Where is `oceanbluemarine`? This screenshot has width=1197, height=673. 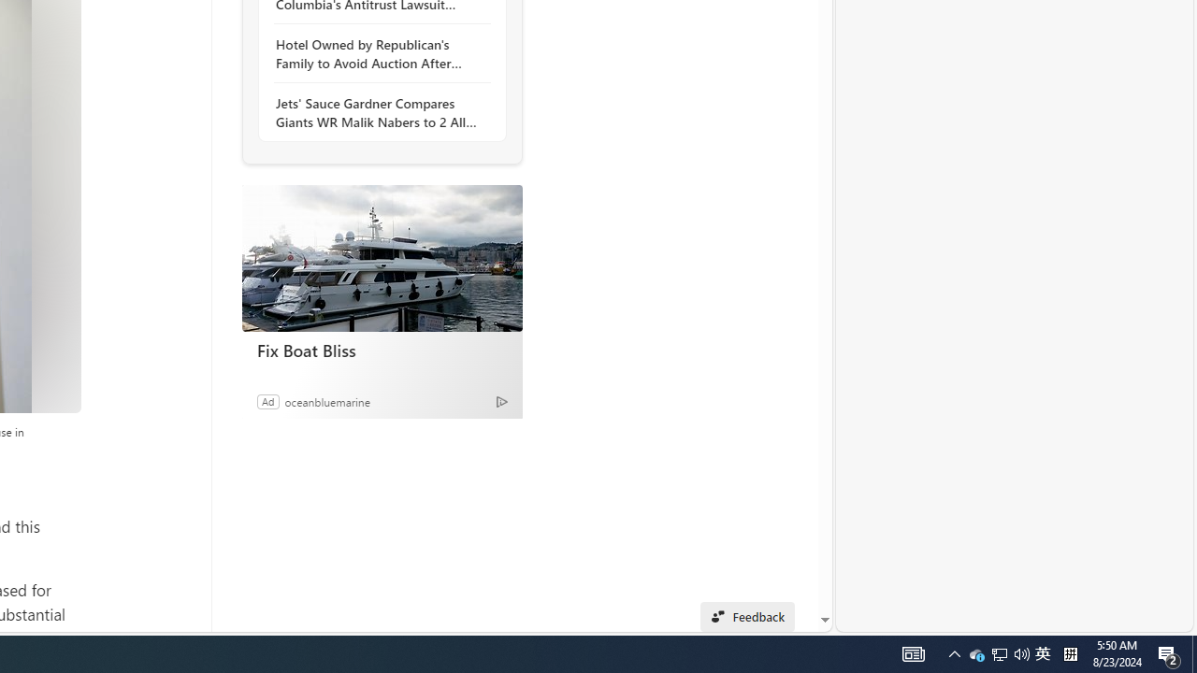
oceanbluemarine is located at coordinates (327, 401).